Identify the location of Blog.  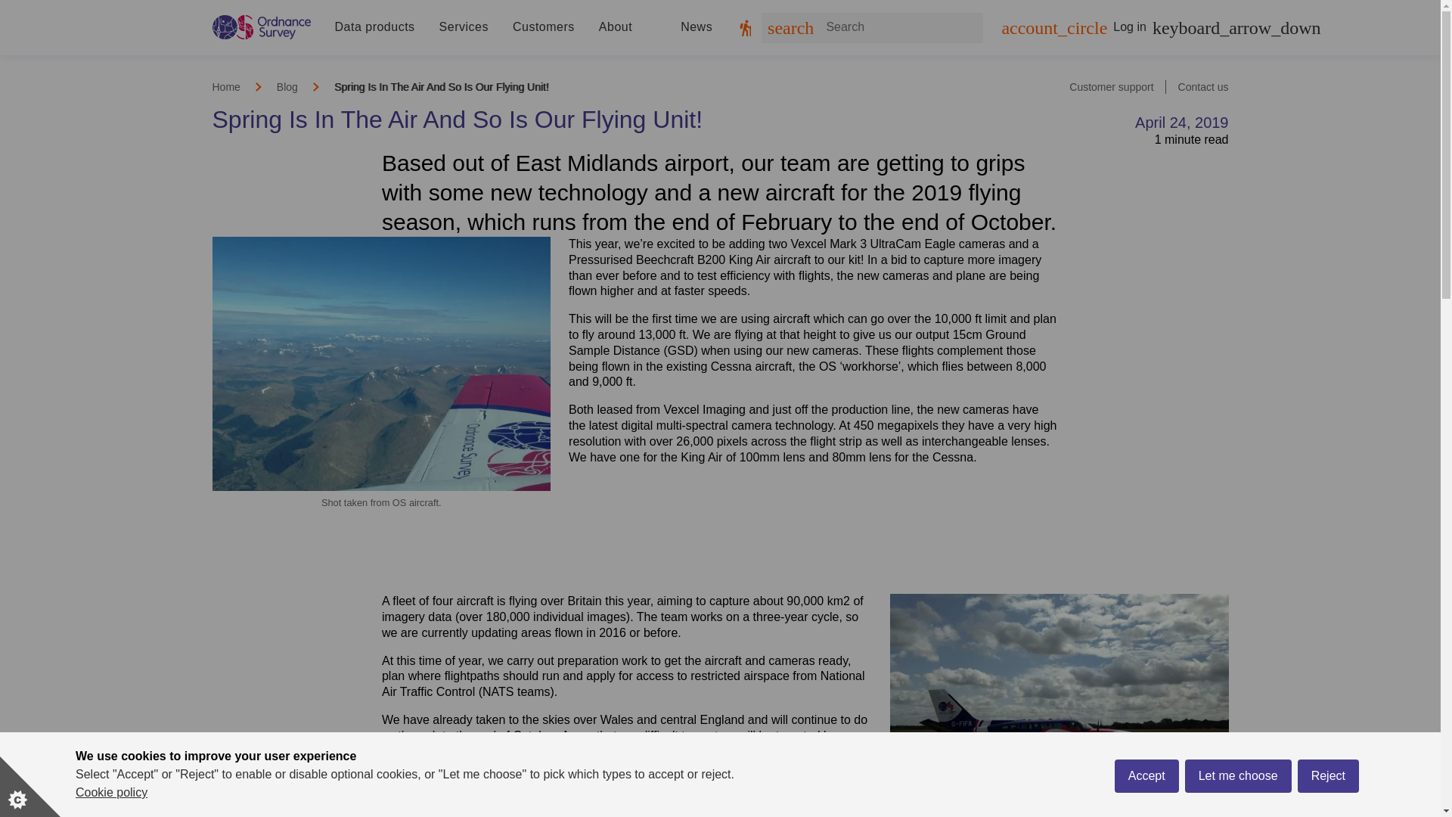
(287, 86).